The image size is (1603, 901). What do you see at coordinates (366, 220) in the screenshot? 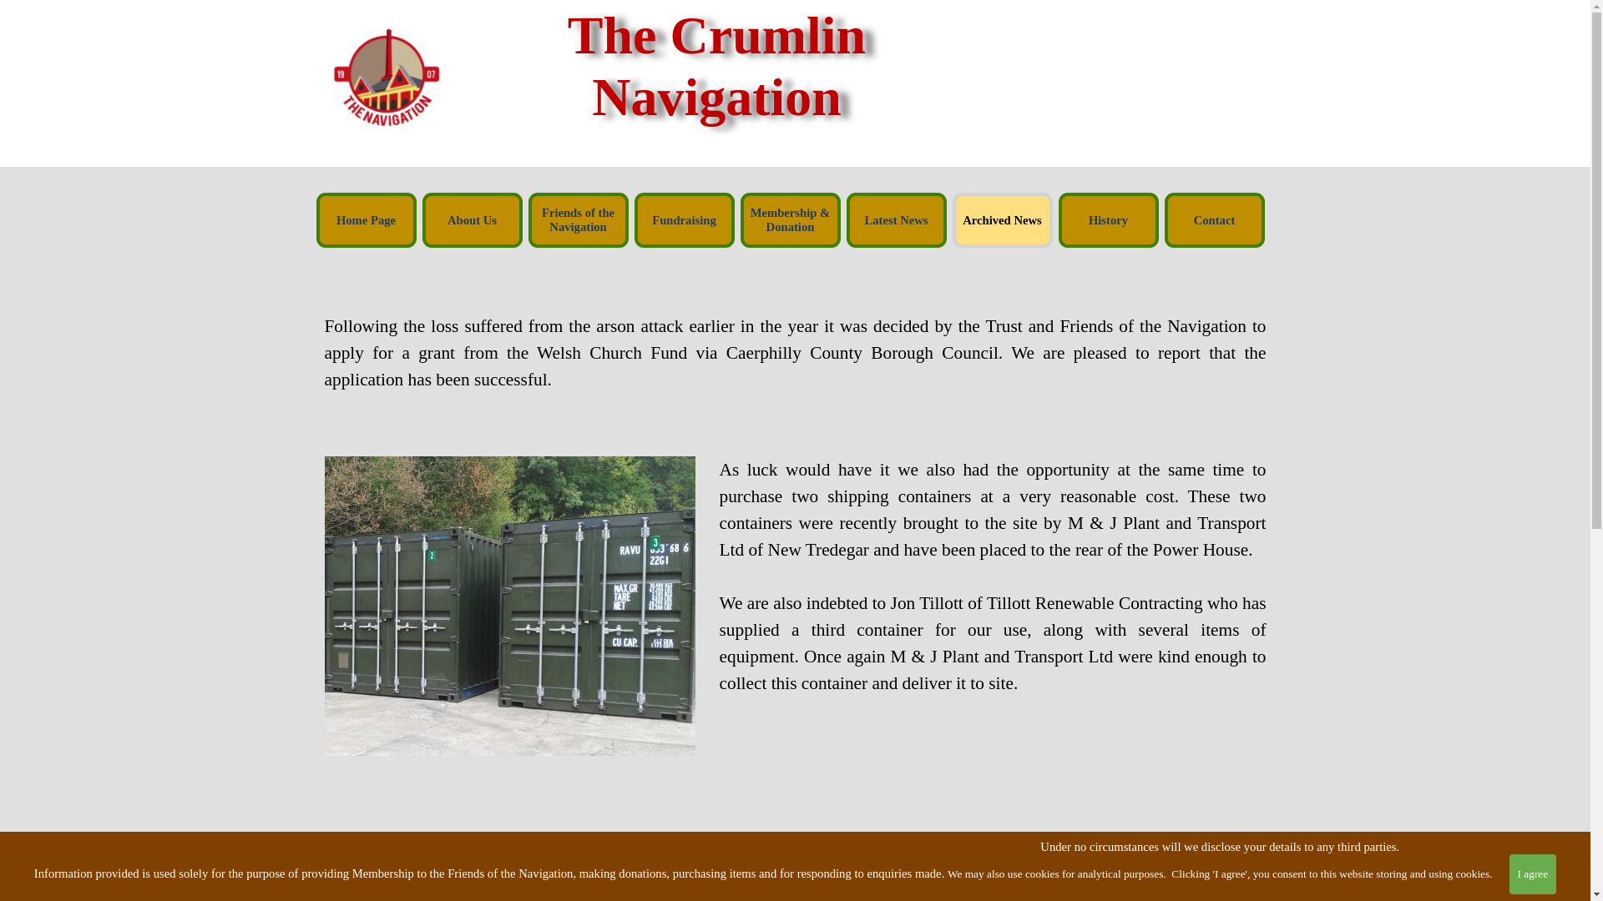
I see `Home Page` at bounding box center [366, 220].